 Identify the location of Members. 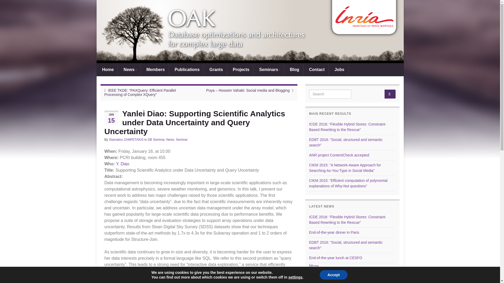
(155, 69).